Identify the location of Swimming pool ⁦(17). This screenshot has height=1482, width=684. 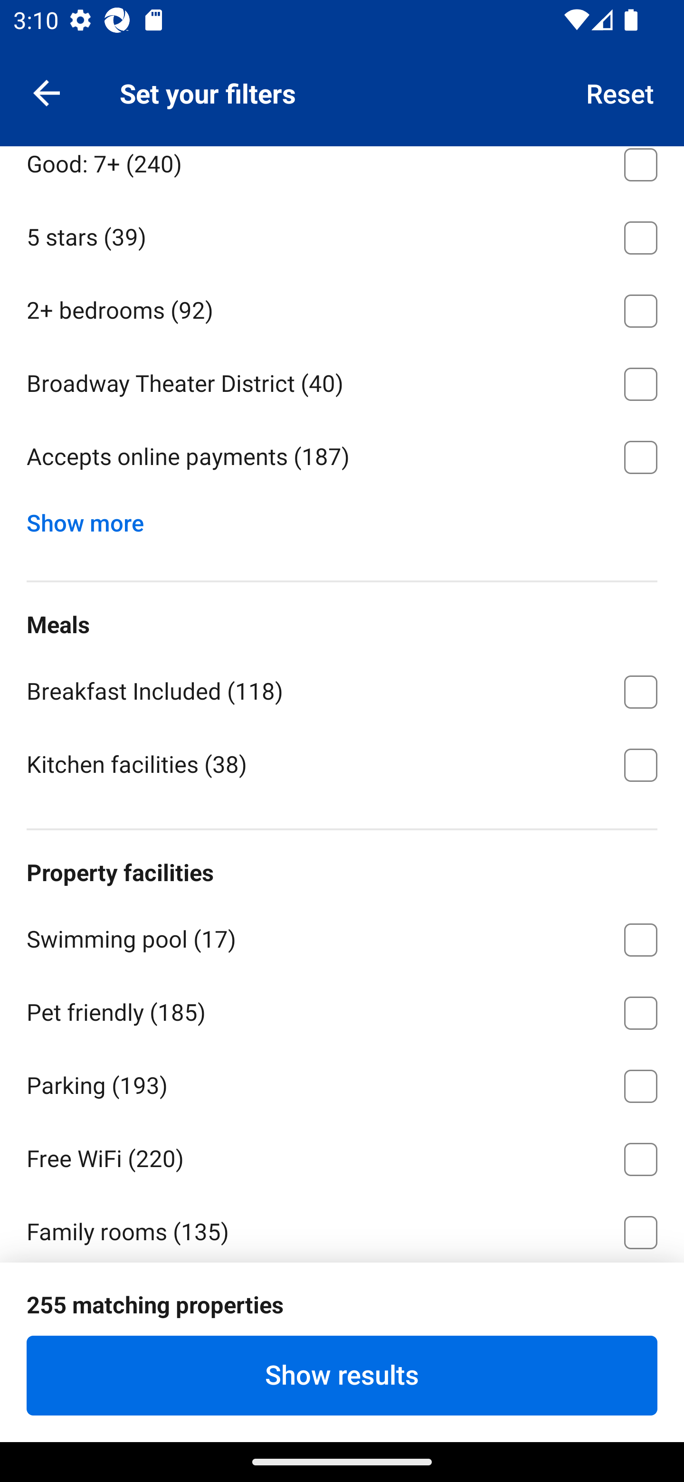
(342, 936).